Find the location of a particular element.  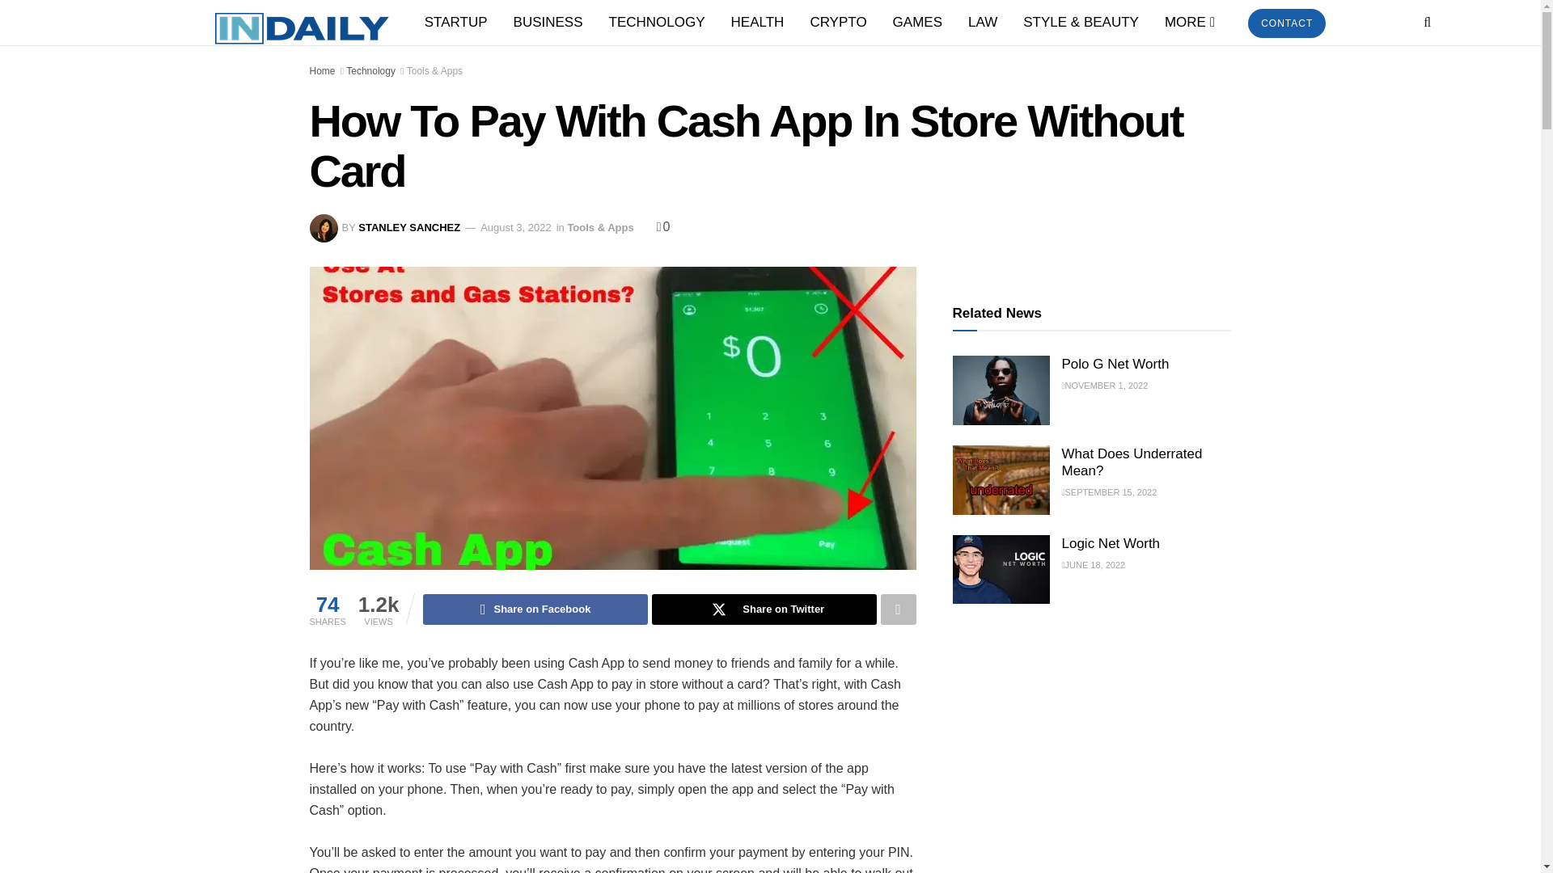

Logic Net Worth is located at coordinates (1001, 570).